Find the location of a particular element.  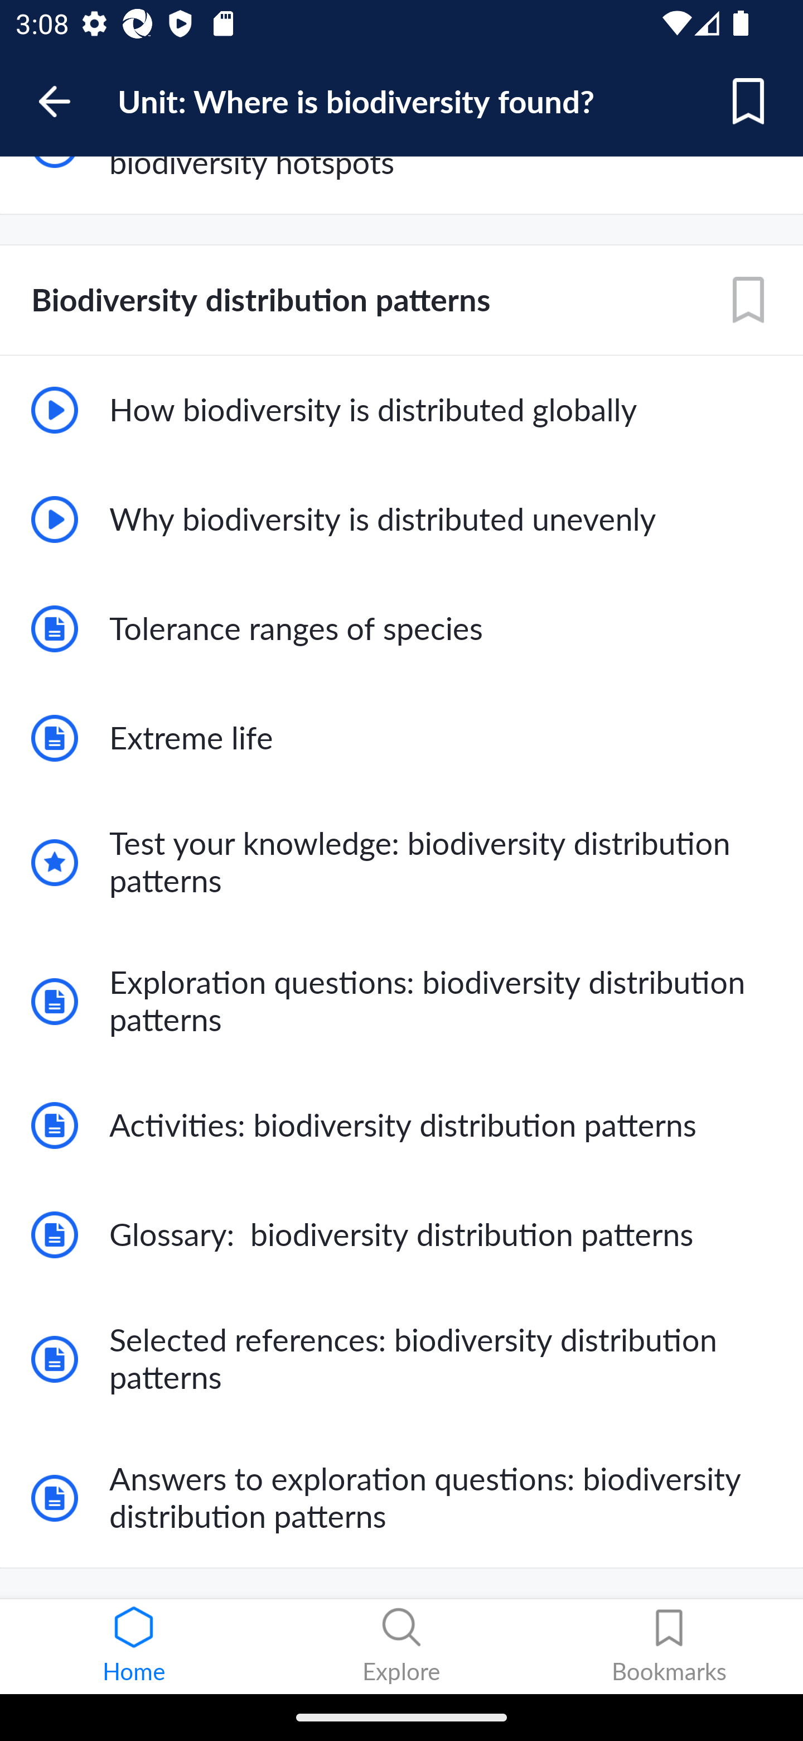

Bookmarks is located at coordinates (669, 1647).